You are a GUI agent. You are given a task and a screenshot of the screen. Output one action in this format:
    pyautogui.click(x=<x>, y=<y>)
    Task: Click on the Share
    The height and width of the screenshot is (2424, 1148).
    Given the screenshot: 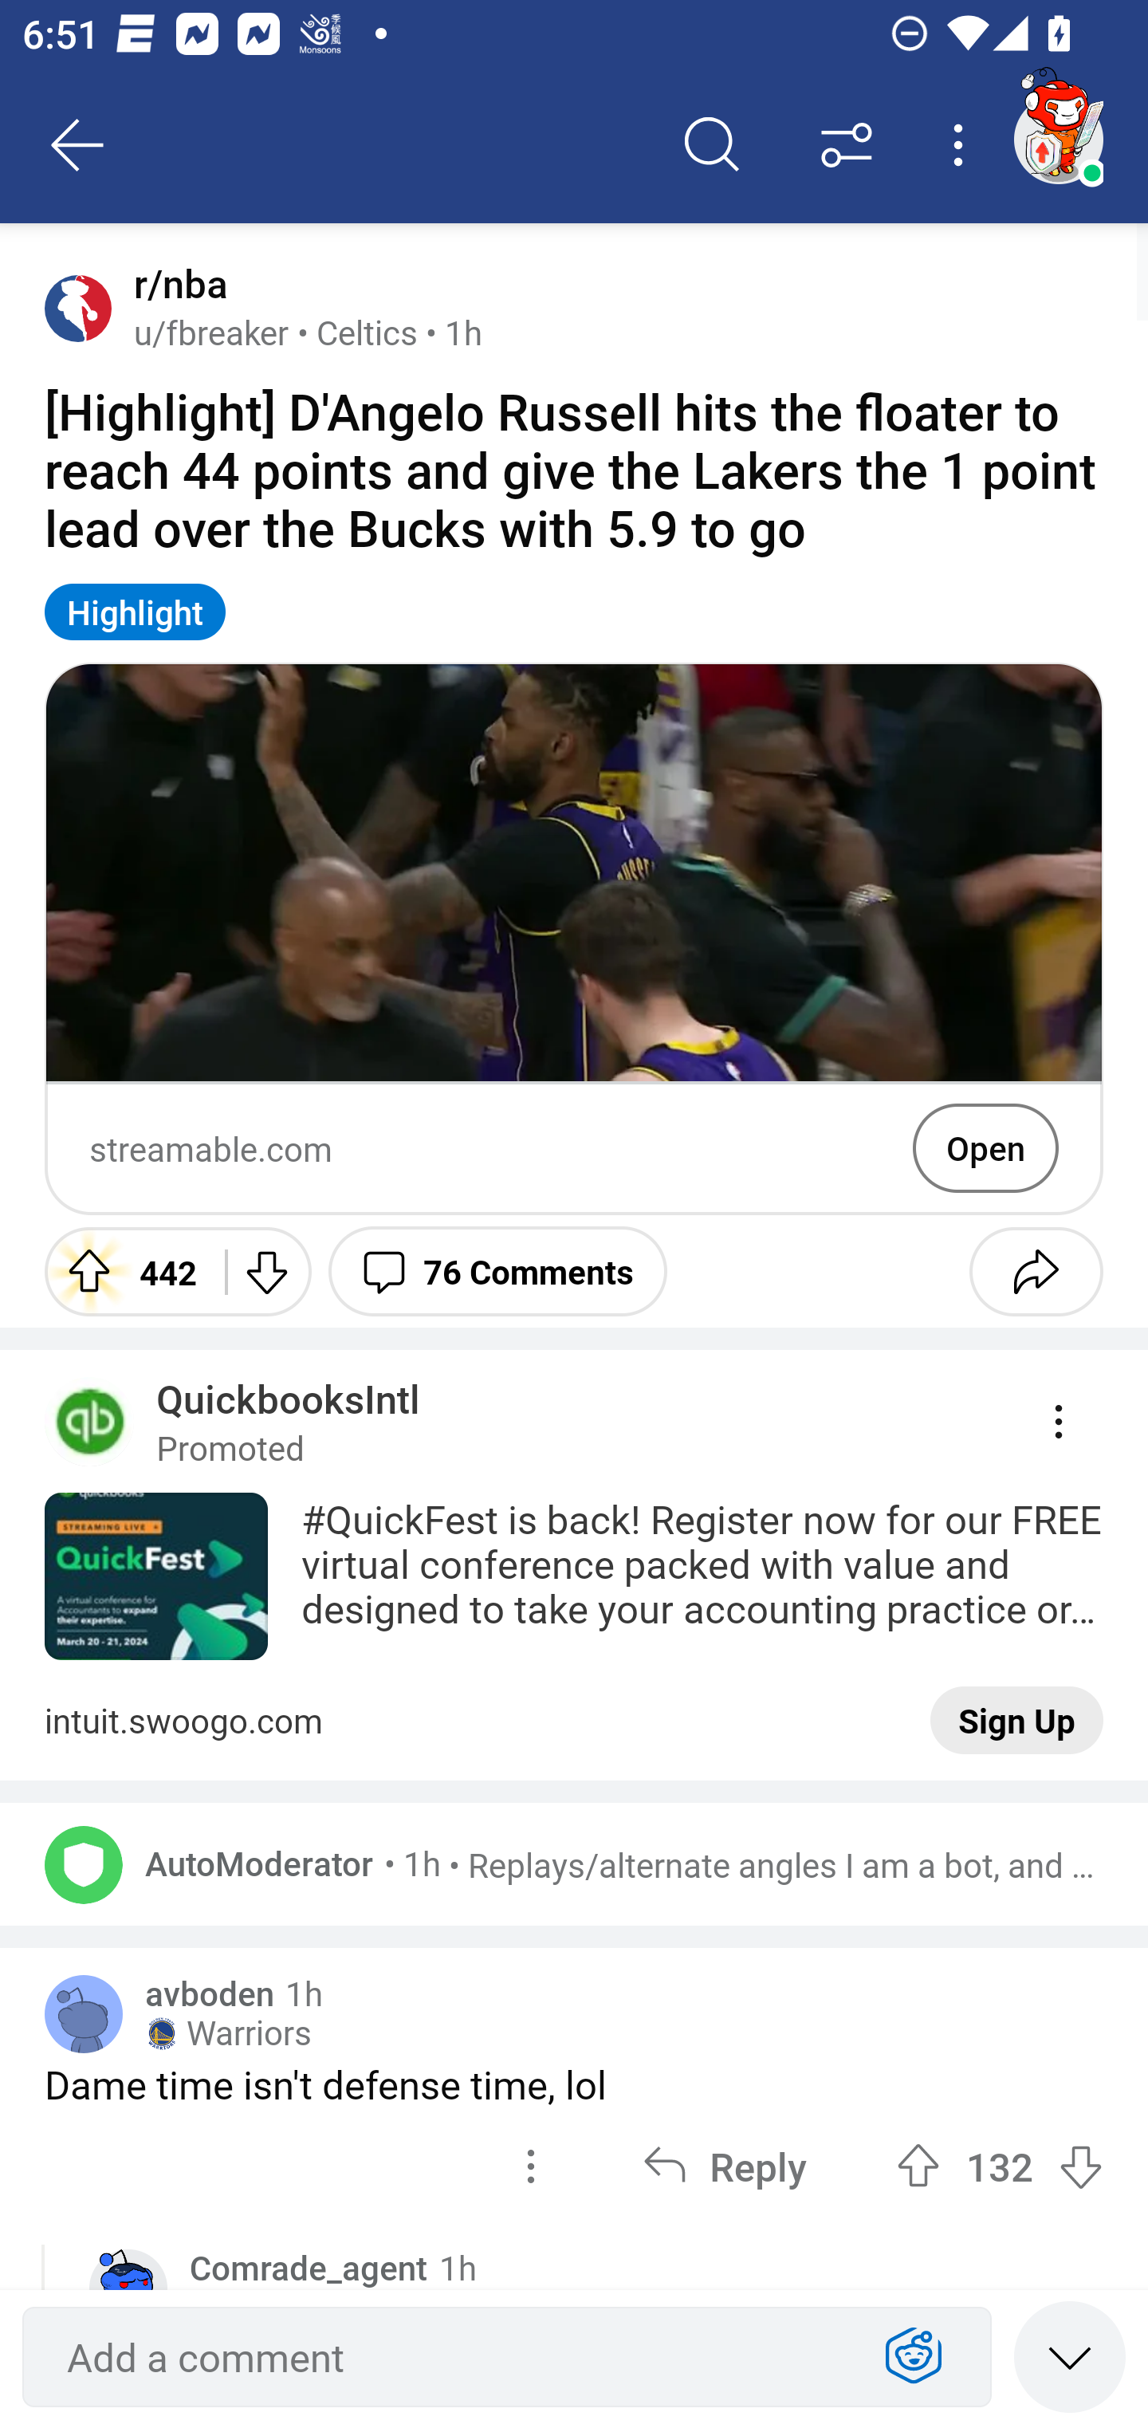 What is the action you would take?
    pyautogui.click(x=1036, y=1271)
    